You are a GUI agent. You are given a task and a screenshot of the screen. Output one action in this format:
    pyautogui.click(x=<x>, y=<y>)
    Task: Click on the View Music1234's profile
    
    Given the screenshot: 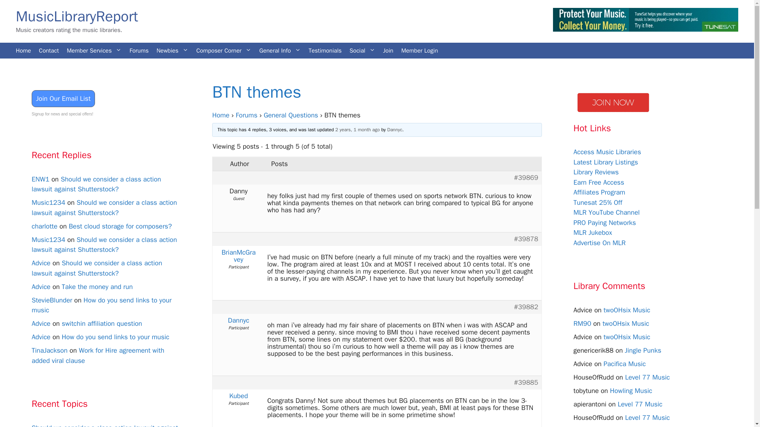 What is the action you would take?
    pyautogui.click(x=48, y=202)
    